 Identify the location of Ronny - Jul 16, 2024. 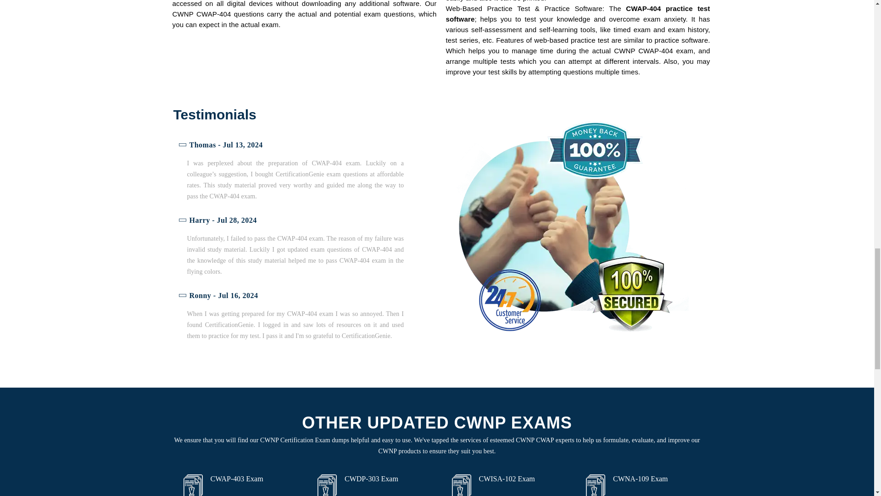
(292, 296).